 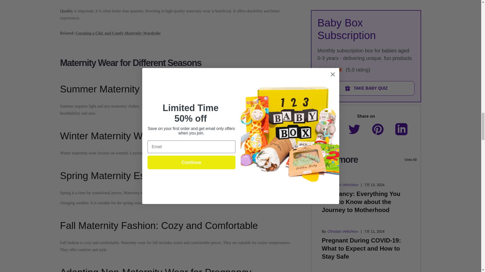 What do you see at coordinates (118, 33) in the screenshot?
I see `Curating a Chic and Comfy Maternity Wardrobe` at bounding box center [118, 33].